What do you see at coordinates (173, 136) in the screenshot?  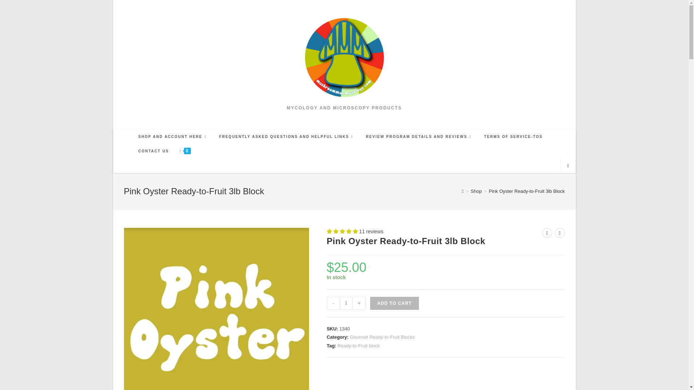 I see `SHOP AND ACCOUNT HERE` at bounding box center [173, 136].